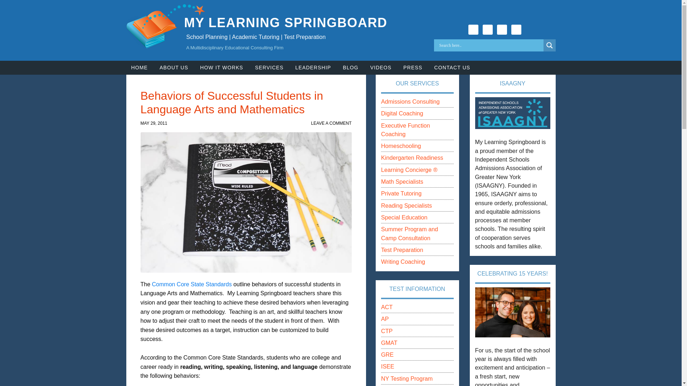 This screenshot has height=386, width=687. What do you see at coordinates (269, 68) in the screenshot?
I see `SERVICES` at bounding box center [269, 68].